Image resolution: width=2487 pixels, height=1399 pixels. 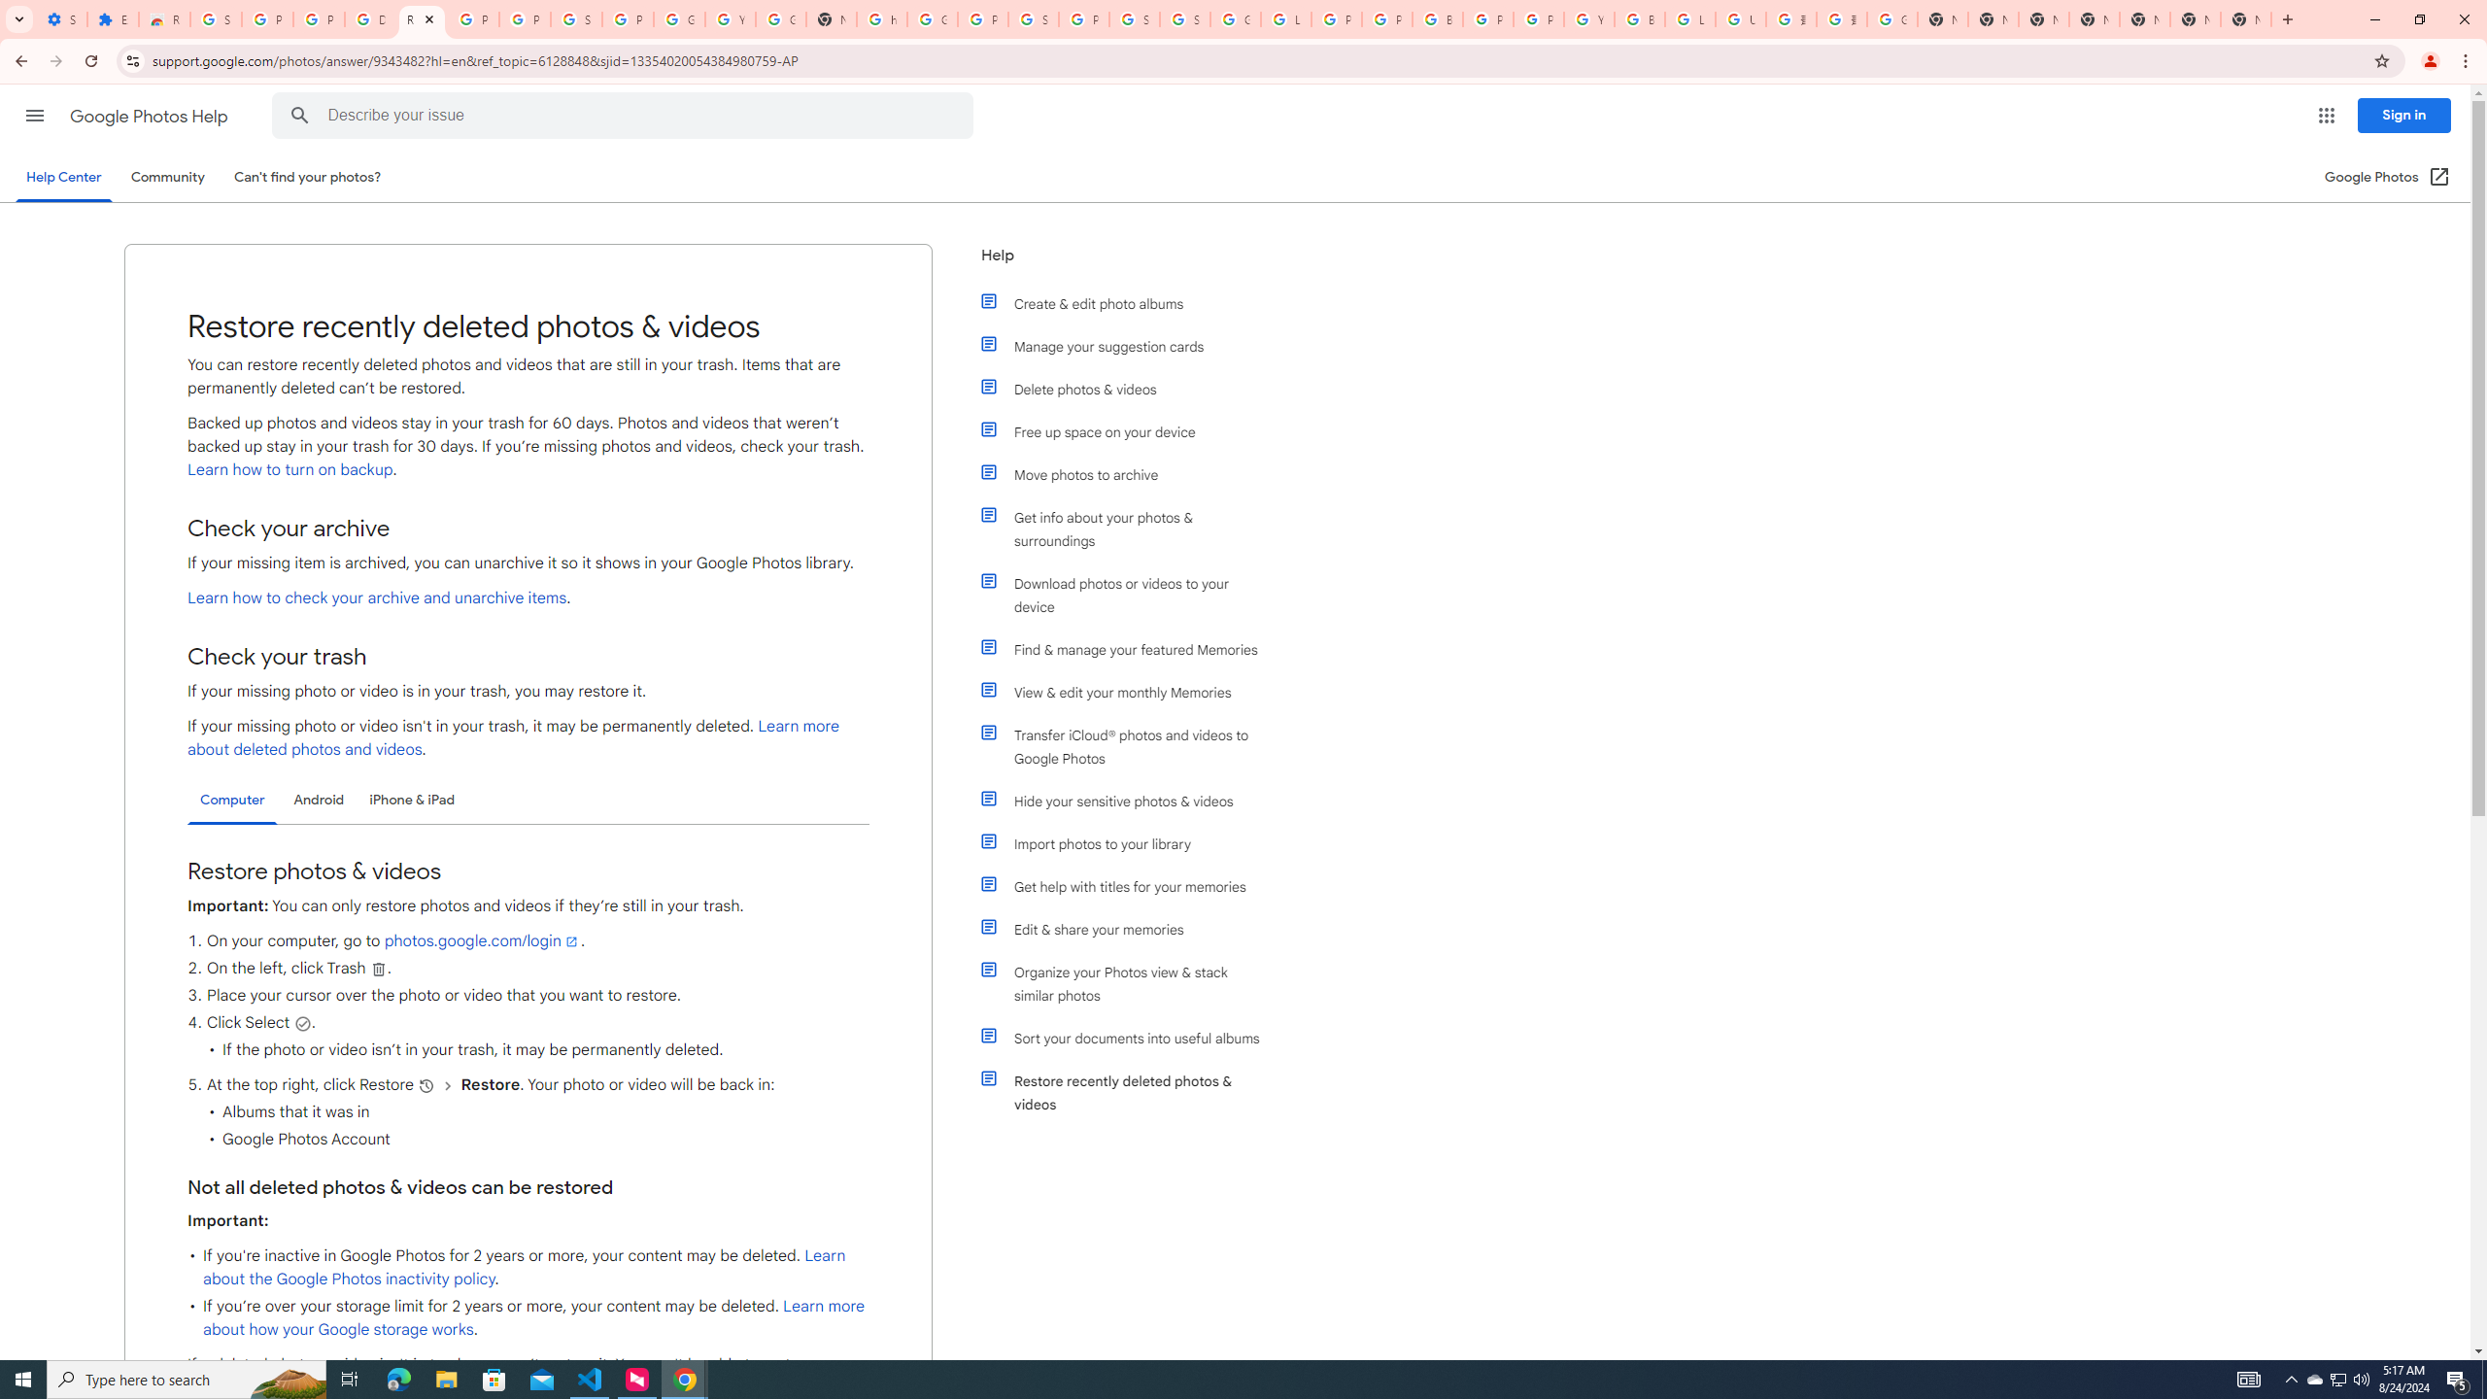 What do you see at coordinates (300, 116) in the screenshot?
I see `Search Help Center` at bounding box center [300, 116].